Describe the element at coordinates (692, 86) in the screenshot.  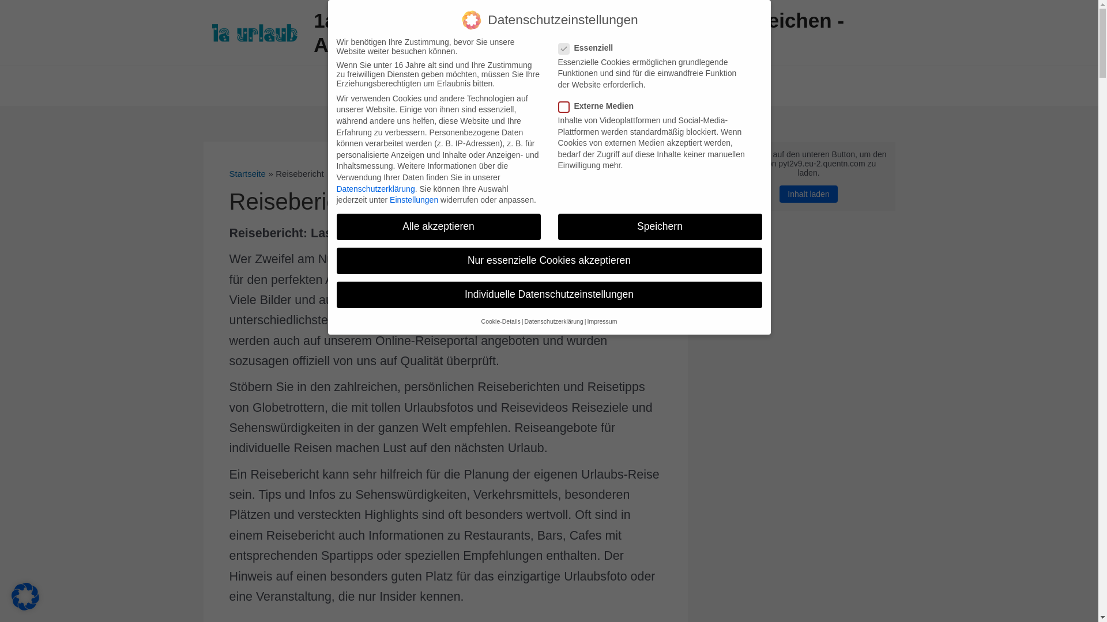
I see `News` at that location.